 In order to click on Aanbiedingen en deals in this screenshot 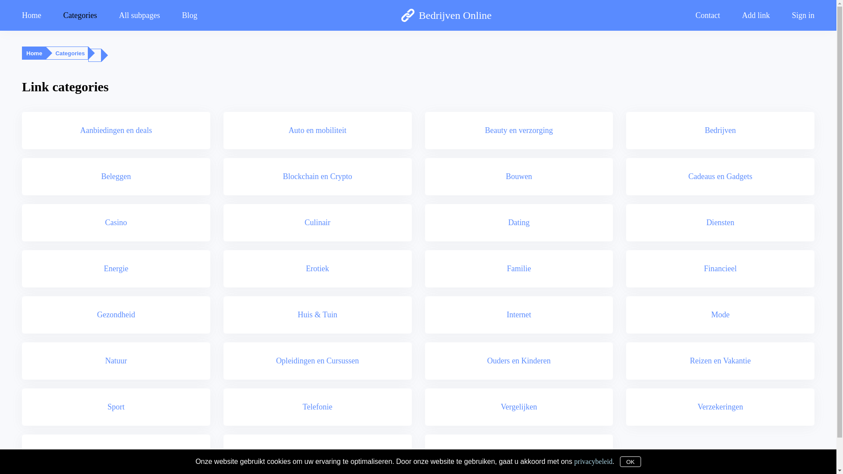, I will do `click(116, 130)`.